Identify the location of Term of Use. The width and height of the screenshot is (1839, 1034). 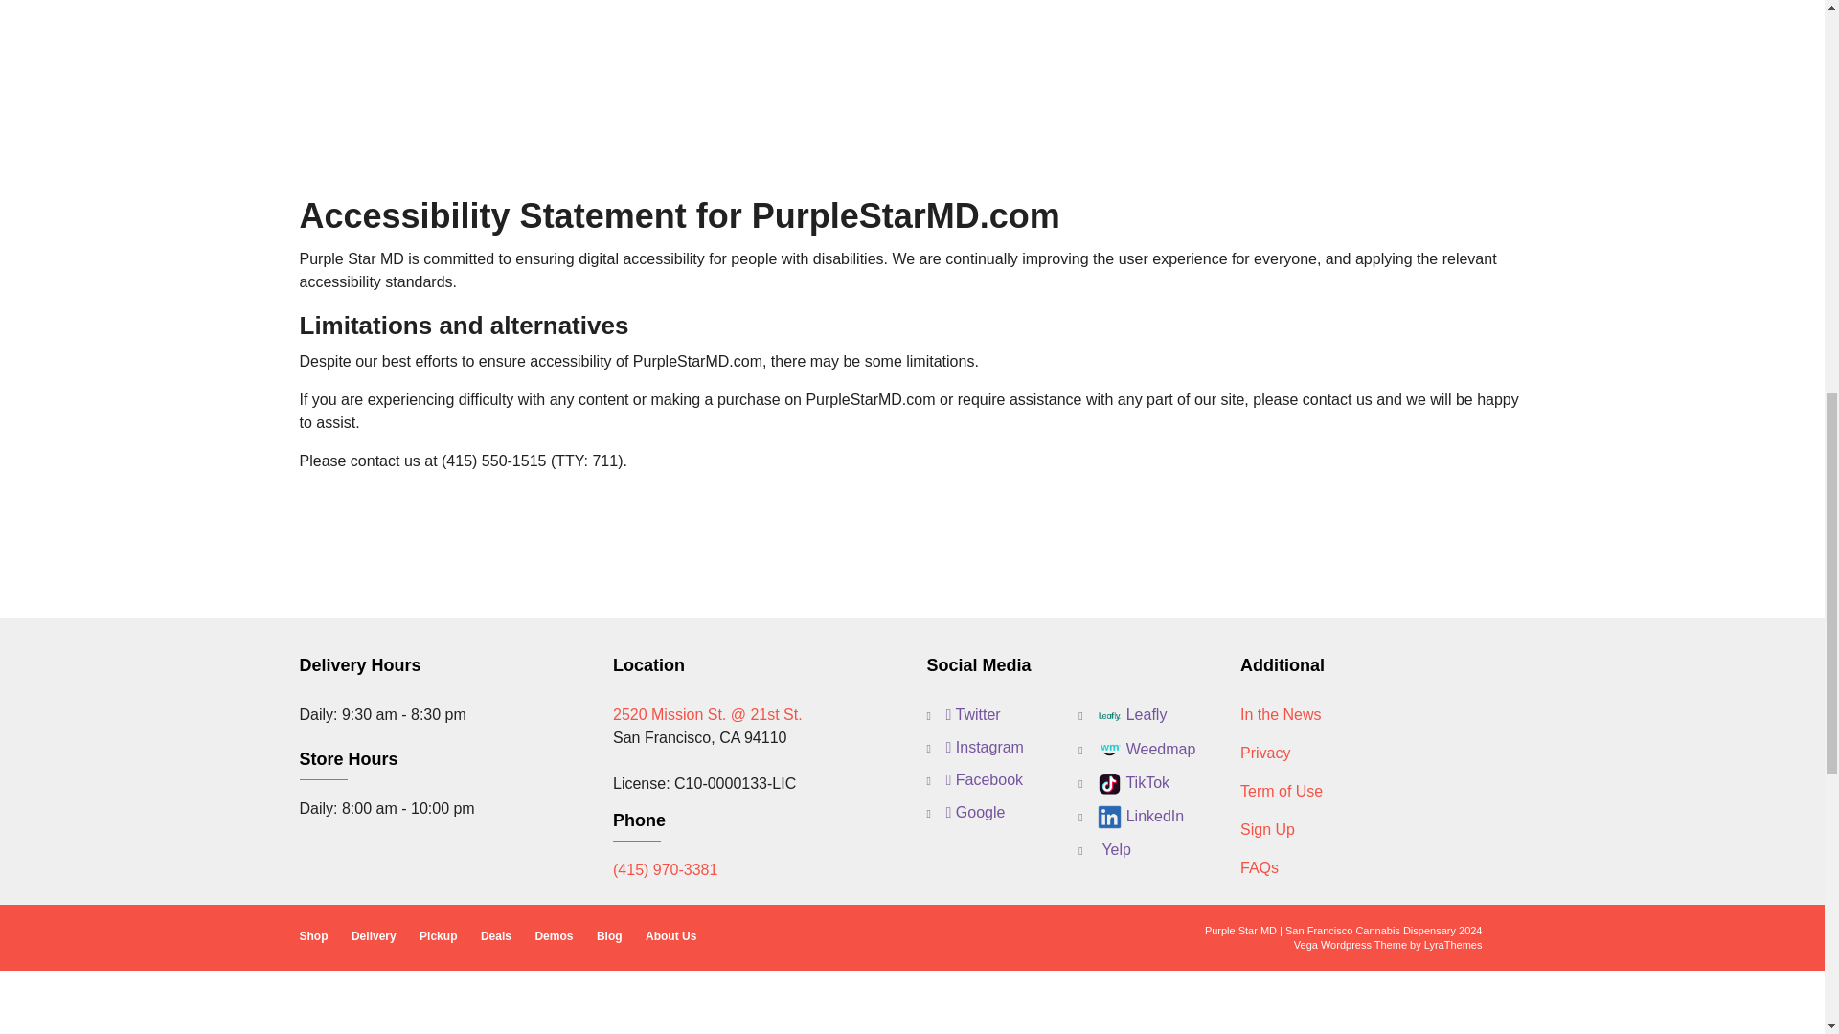
(1281, 791).